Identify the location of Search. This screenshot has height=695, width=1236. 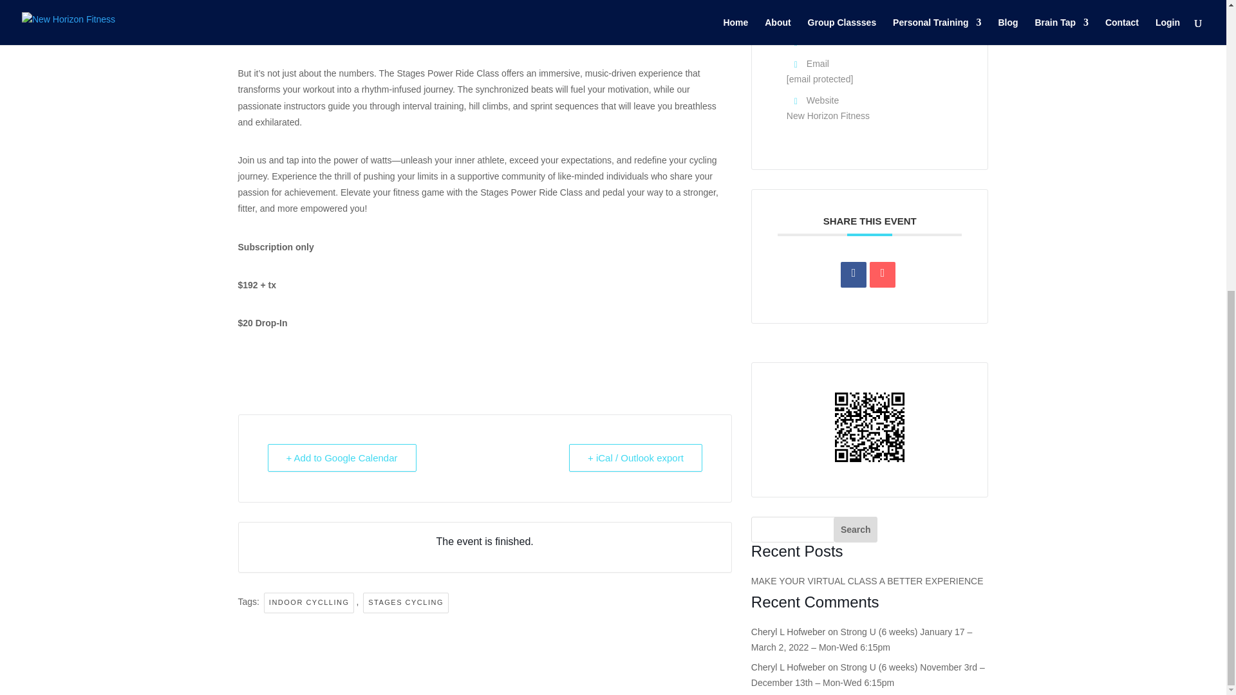
(855, 530).